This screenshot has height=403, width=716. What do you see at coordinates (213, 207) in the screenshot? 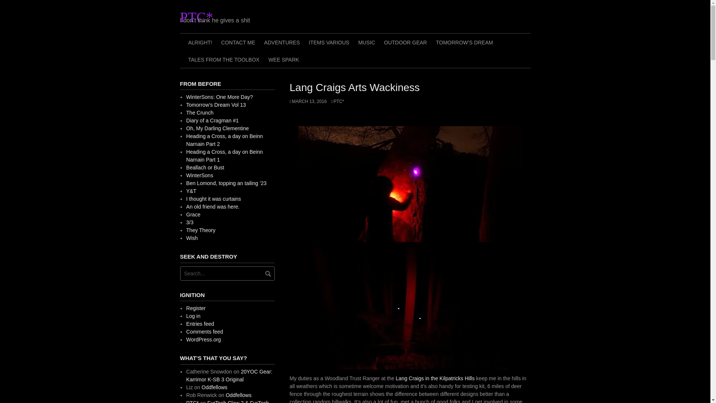
I see `An old friend was here.` at bounding box center [213, 207].